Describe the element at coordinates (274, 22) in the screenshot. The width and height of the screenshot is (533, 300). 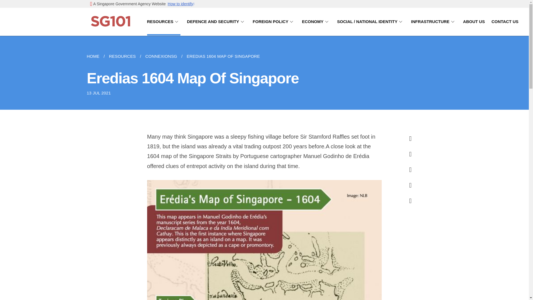
I see `FOREIGN POLICY` at that location.